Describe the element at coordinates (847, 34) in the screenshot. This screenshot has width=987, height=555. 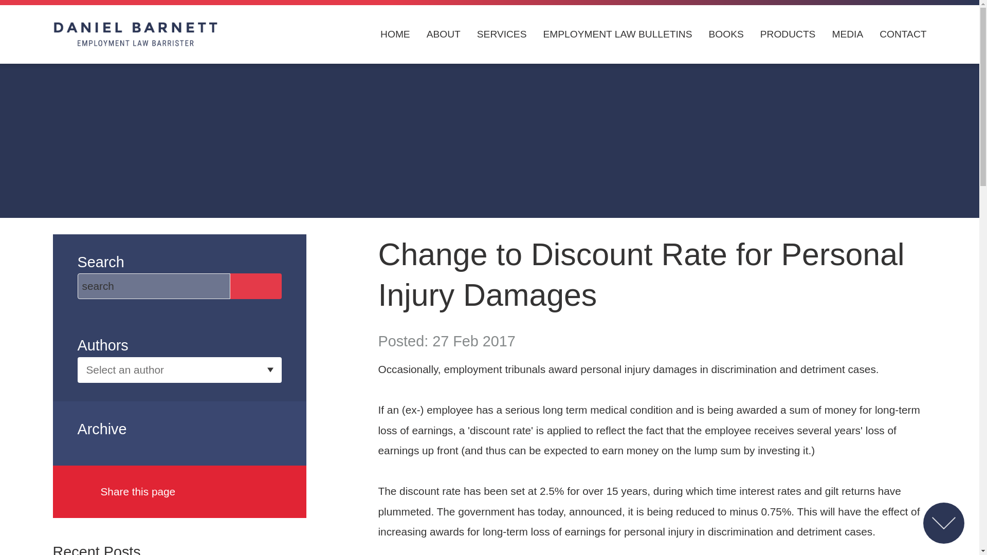
I see `MEDIA` at that location.